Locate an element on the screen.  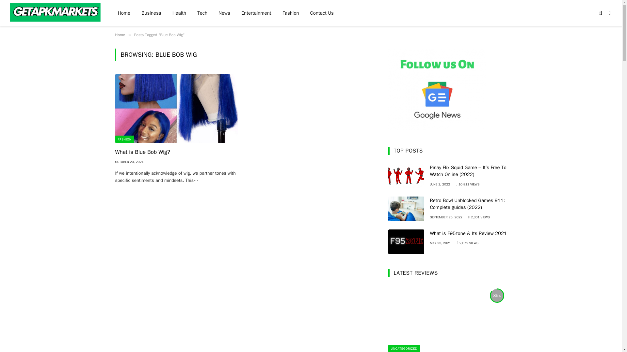
Business is located at coordinates (151, 13).